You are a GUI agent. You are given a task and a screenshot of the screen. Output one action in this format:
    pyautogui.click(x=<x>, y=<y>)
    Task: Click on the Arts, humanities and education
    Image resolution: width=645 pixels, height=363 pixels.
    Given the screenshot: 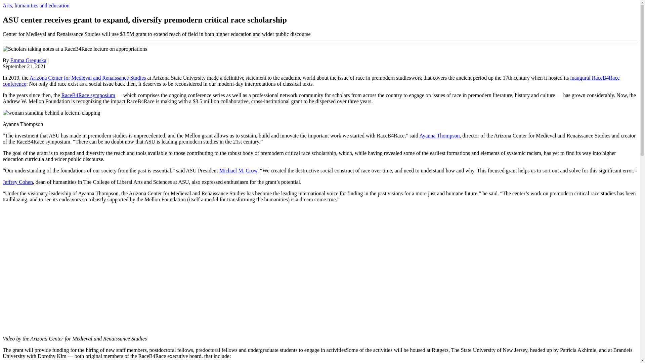 What is the action you would take?
    pyautogui.click(x=36, y=5)
    